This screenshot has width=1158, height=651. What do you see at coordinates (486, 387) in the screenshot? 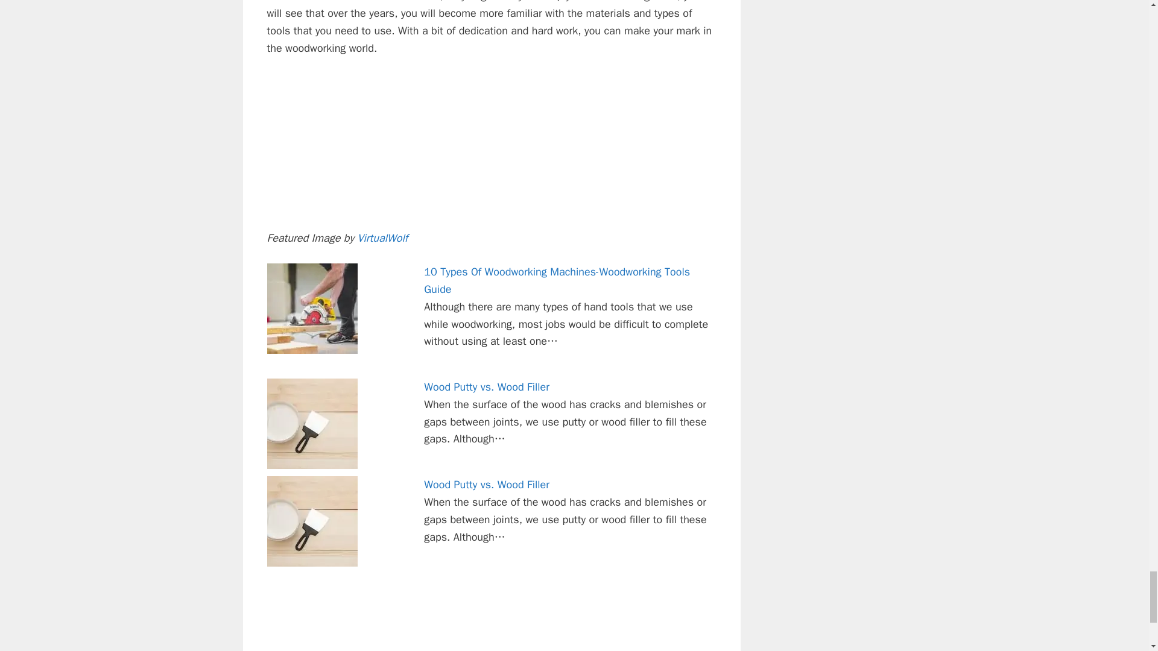
I see `Wood Putty vs. Wood Filler` at bounding box center [486, 387].